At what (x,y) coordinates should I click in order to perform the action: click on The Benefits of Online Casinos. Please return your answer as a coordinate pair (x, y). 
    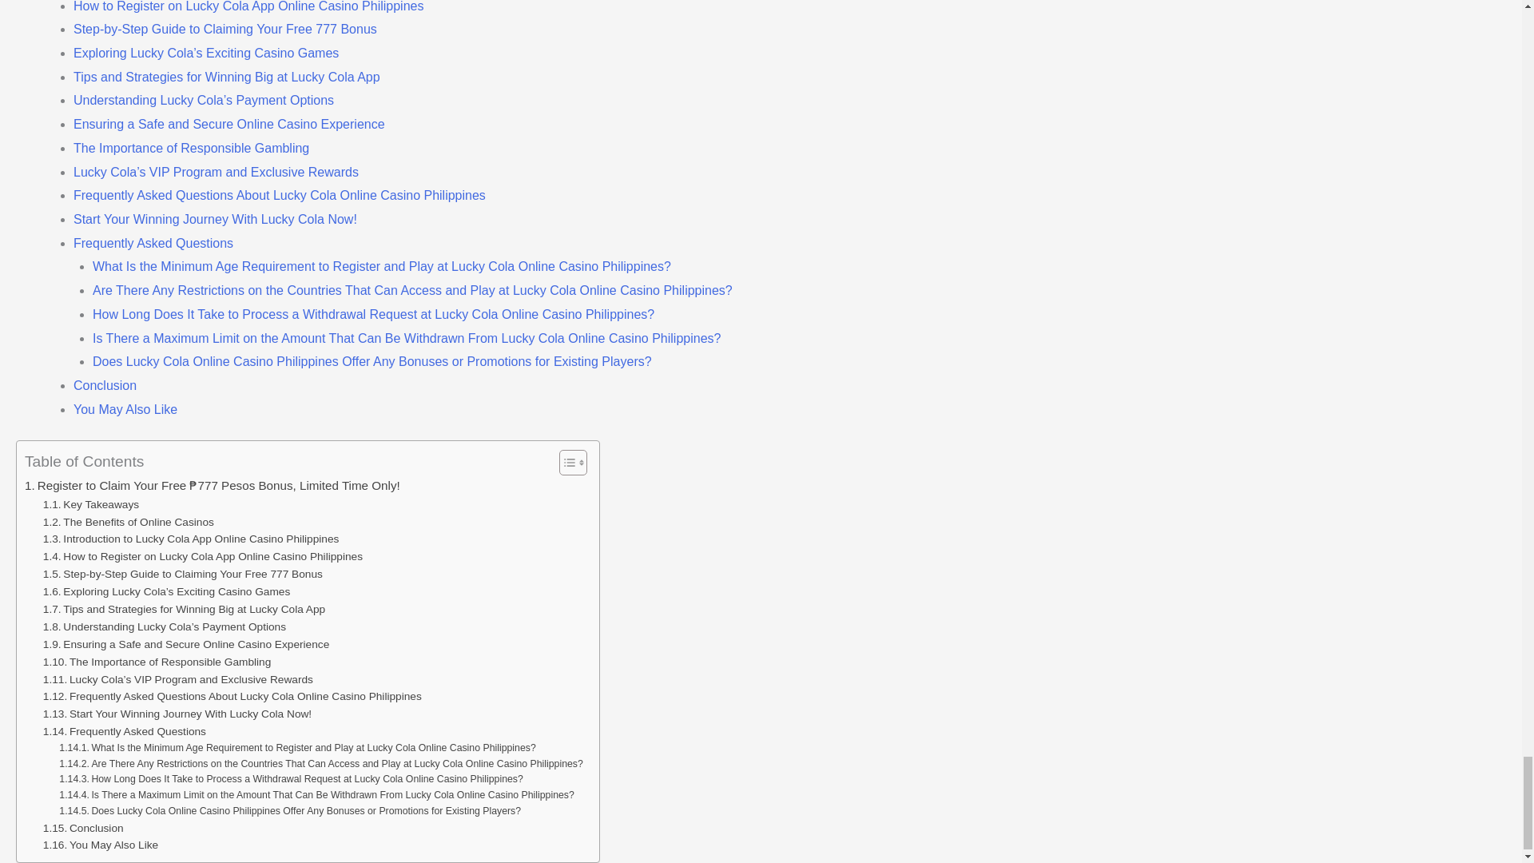
    Looking at the image, I should click on (128, 523).